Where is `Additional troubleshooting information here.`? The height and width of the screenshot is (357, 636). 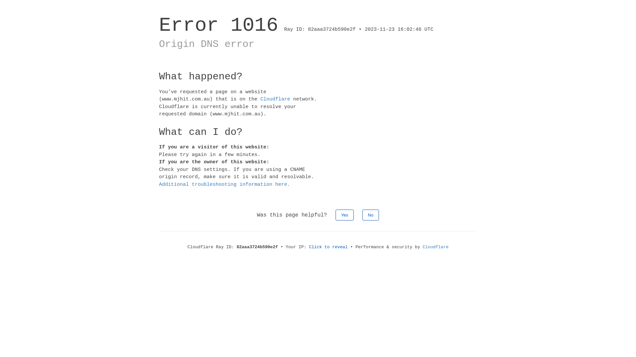 Additional troubleshooting information here. is located at coordinates (225, 184).